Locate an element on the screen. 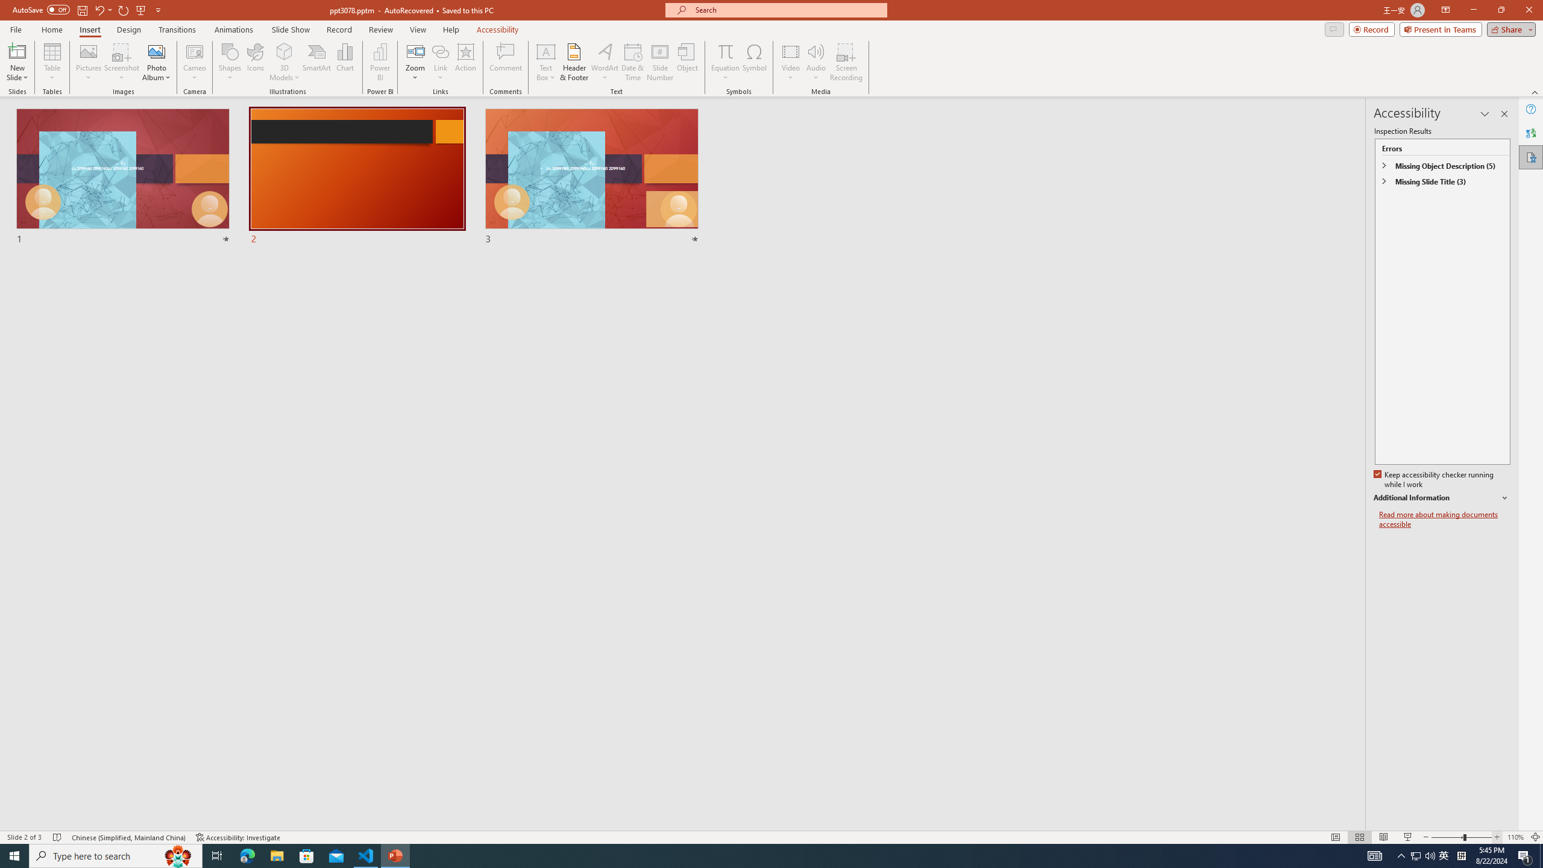 The width and height of the screenshot is (1543, 868). Customize Quick Access Toolbar is located at coordinates (158, 10).